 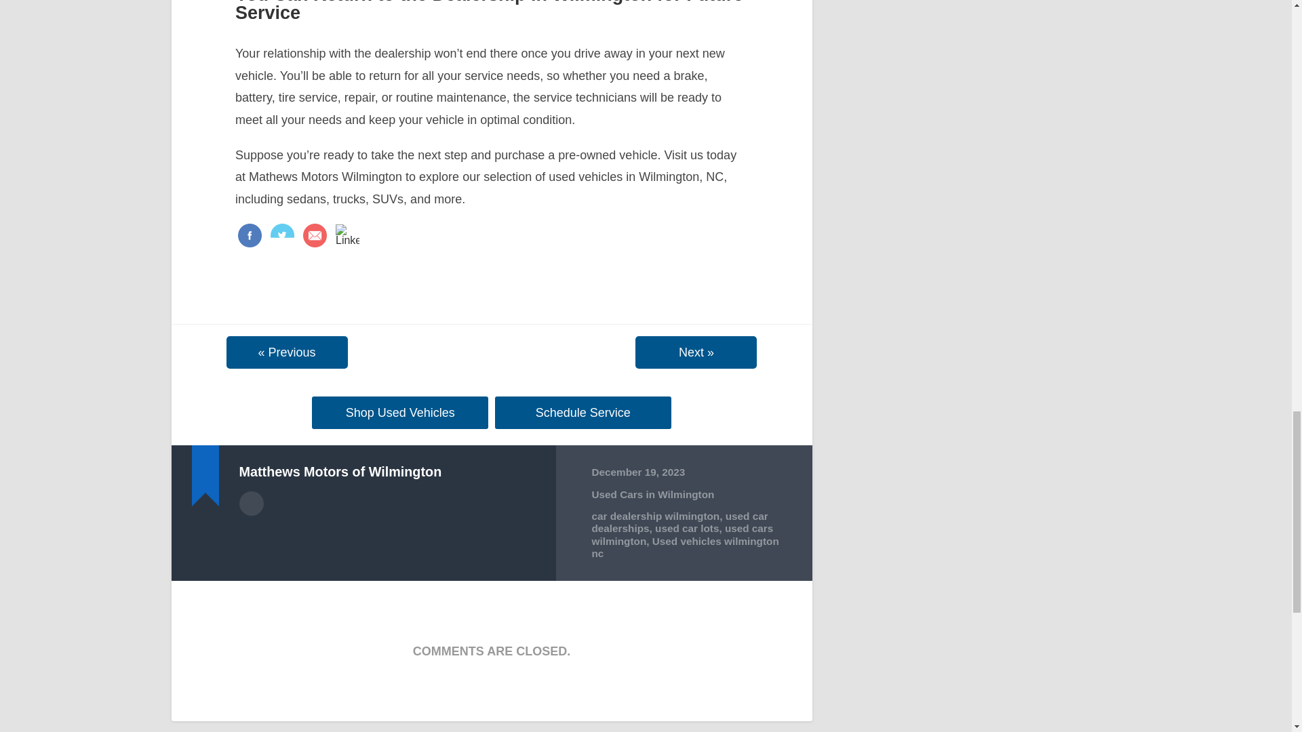 I want to click on Author archive, so click(x=250, y=503).